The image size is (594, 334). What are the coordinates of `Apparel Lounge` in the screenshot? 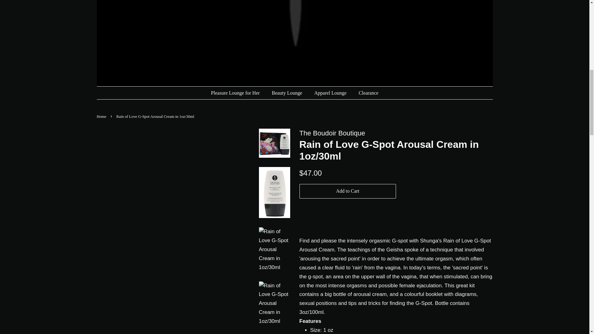 It's located at (331, 93).